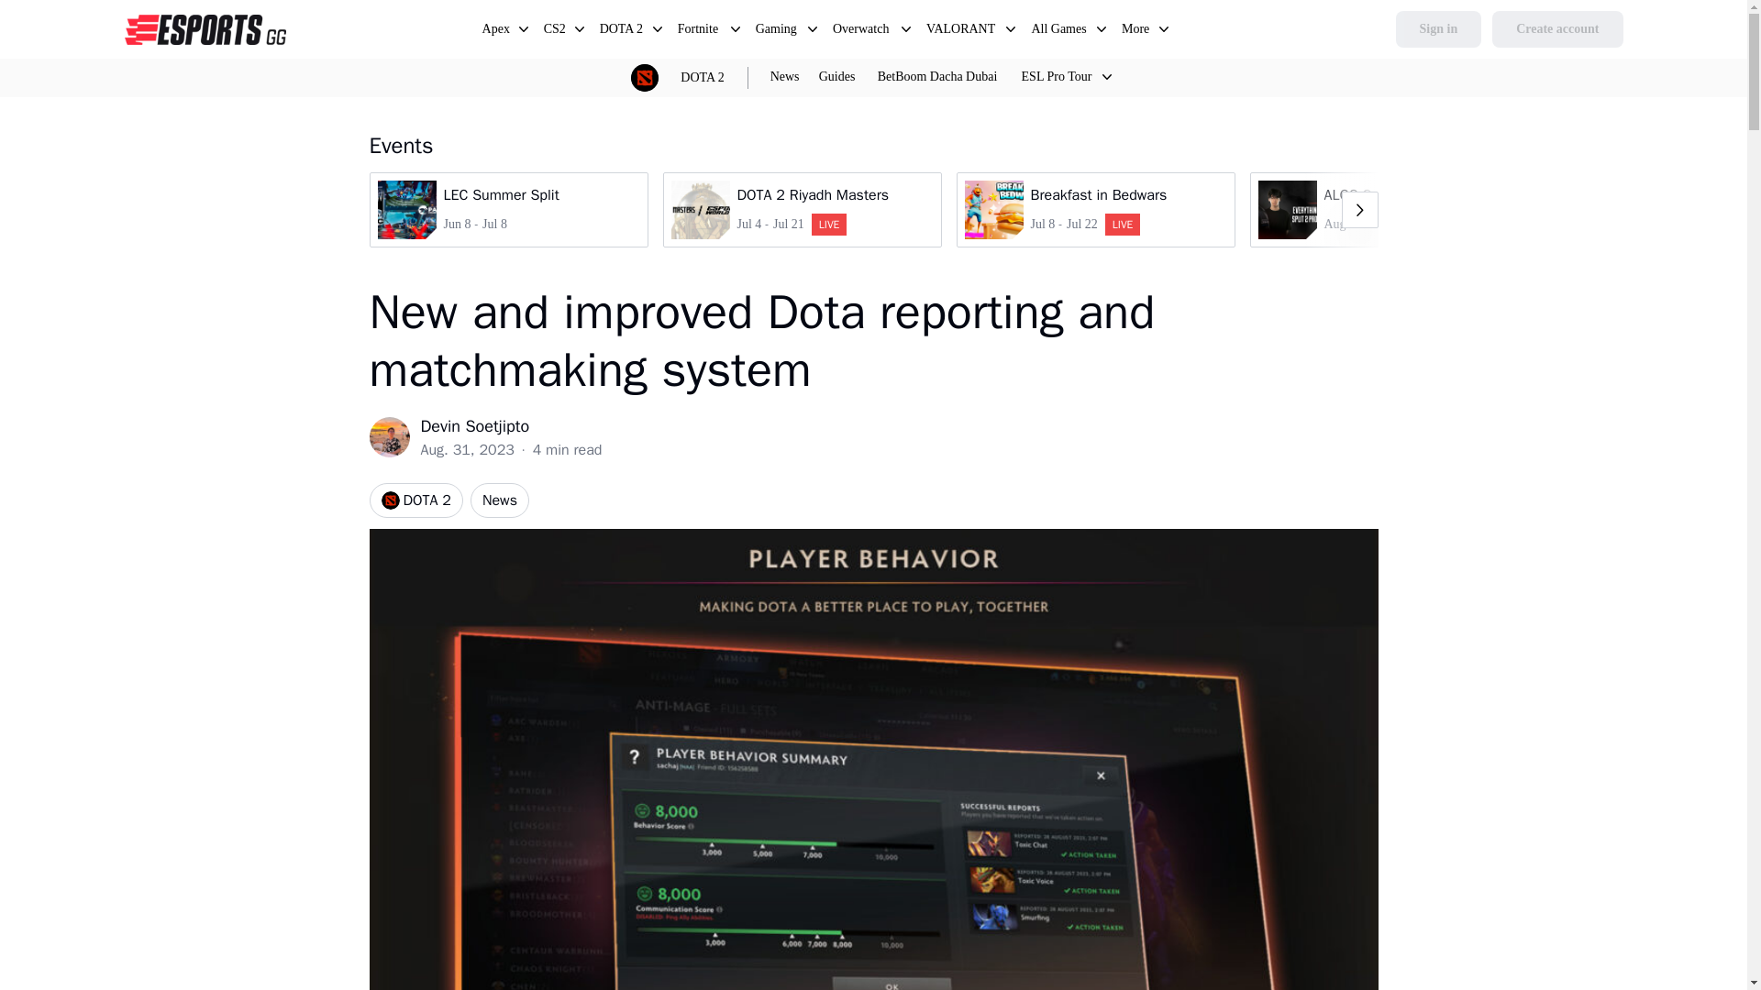 The height and width of the screenshot is (990, 1761). What do you see at coordinates (496, 31) in the screenshot?
I see `News` at bounding box center [496, 31].